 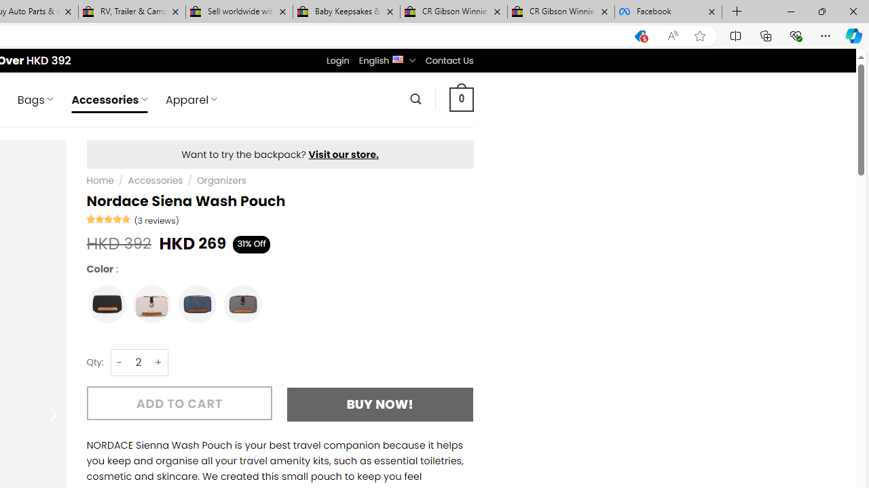 What do you see at coordinates (461, 99) in the screenshot?
I see ` 0 ` at bounding box center [461, 99].